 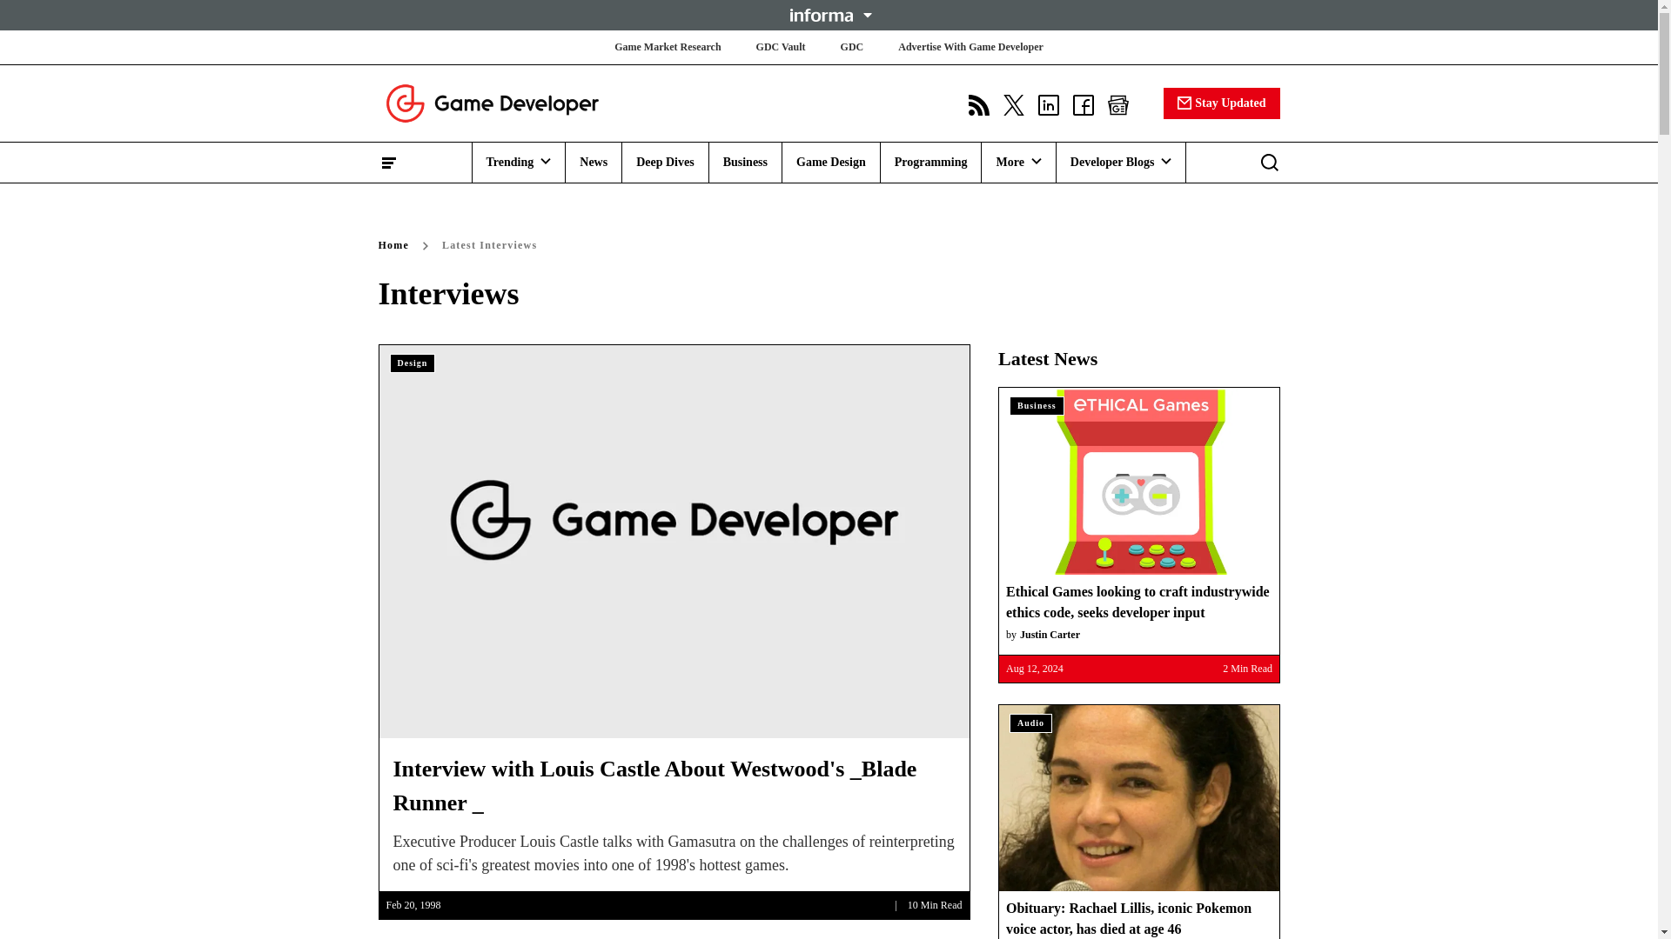 I want to click on Programming, so click(x=930, y=162).